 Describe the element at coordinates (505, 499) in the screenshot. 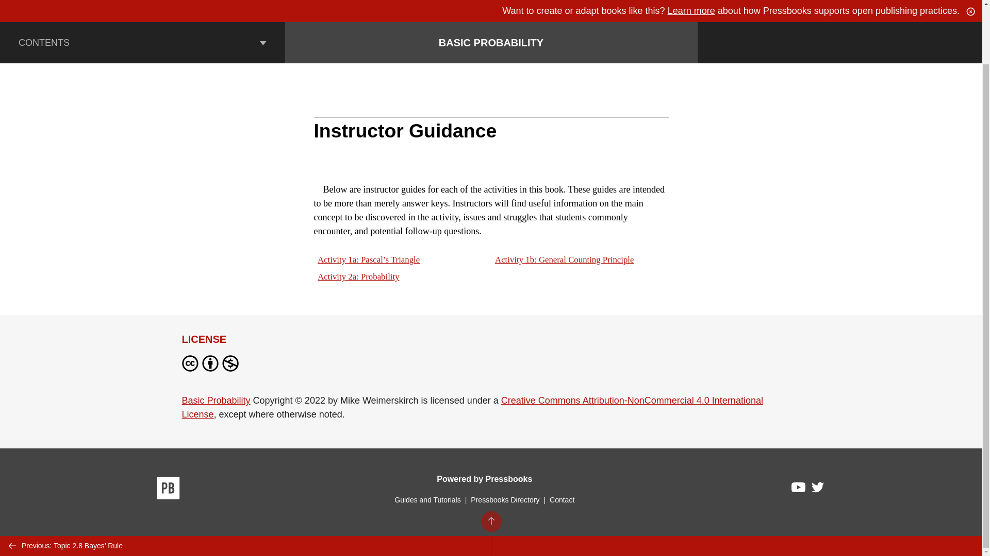

I see `Pressbooks Directory` at that location.